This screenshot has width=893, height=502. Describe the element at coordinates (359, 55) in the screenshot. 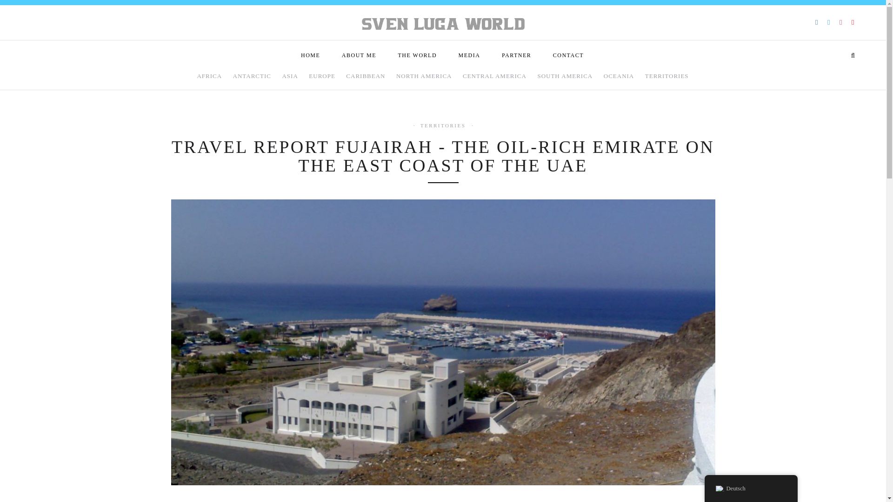

I see `ABOUT ME` at that location.